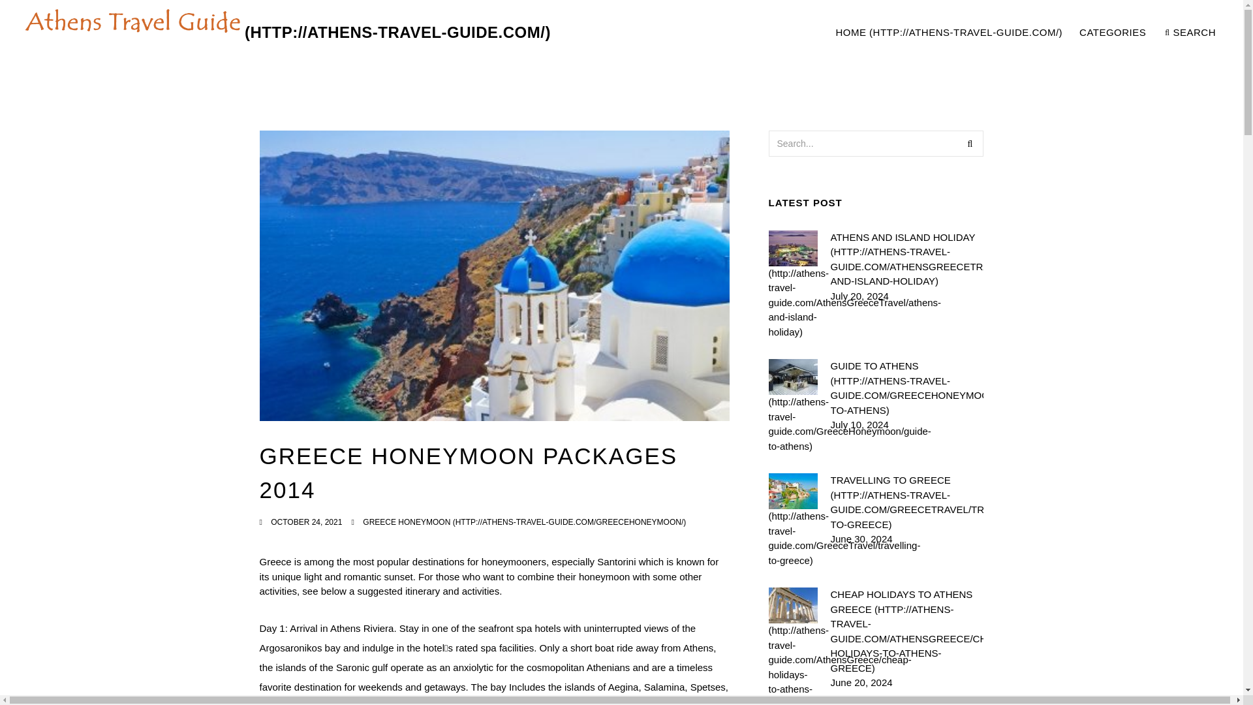  I want to click on TRAVELLING TO GREECE, so click(1025, 33).